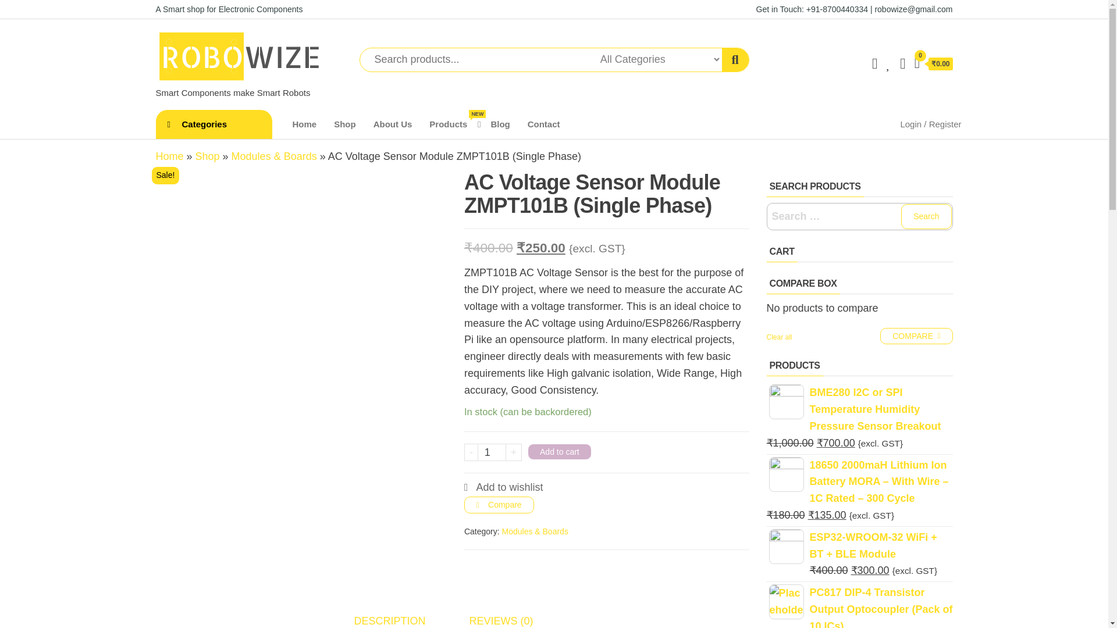 Image resolution: width=1117 pixels, height=628 pixels. I want to click on Home, so click(170, 156).